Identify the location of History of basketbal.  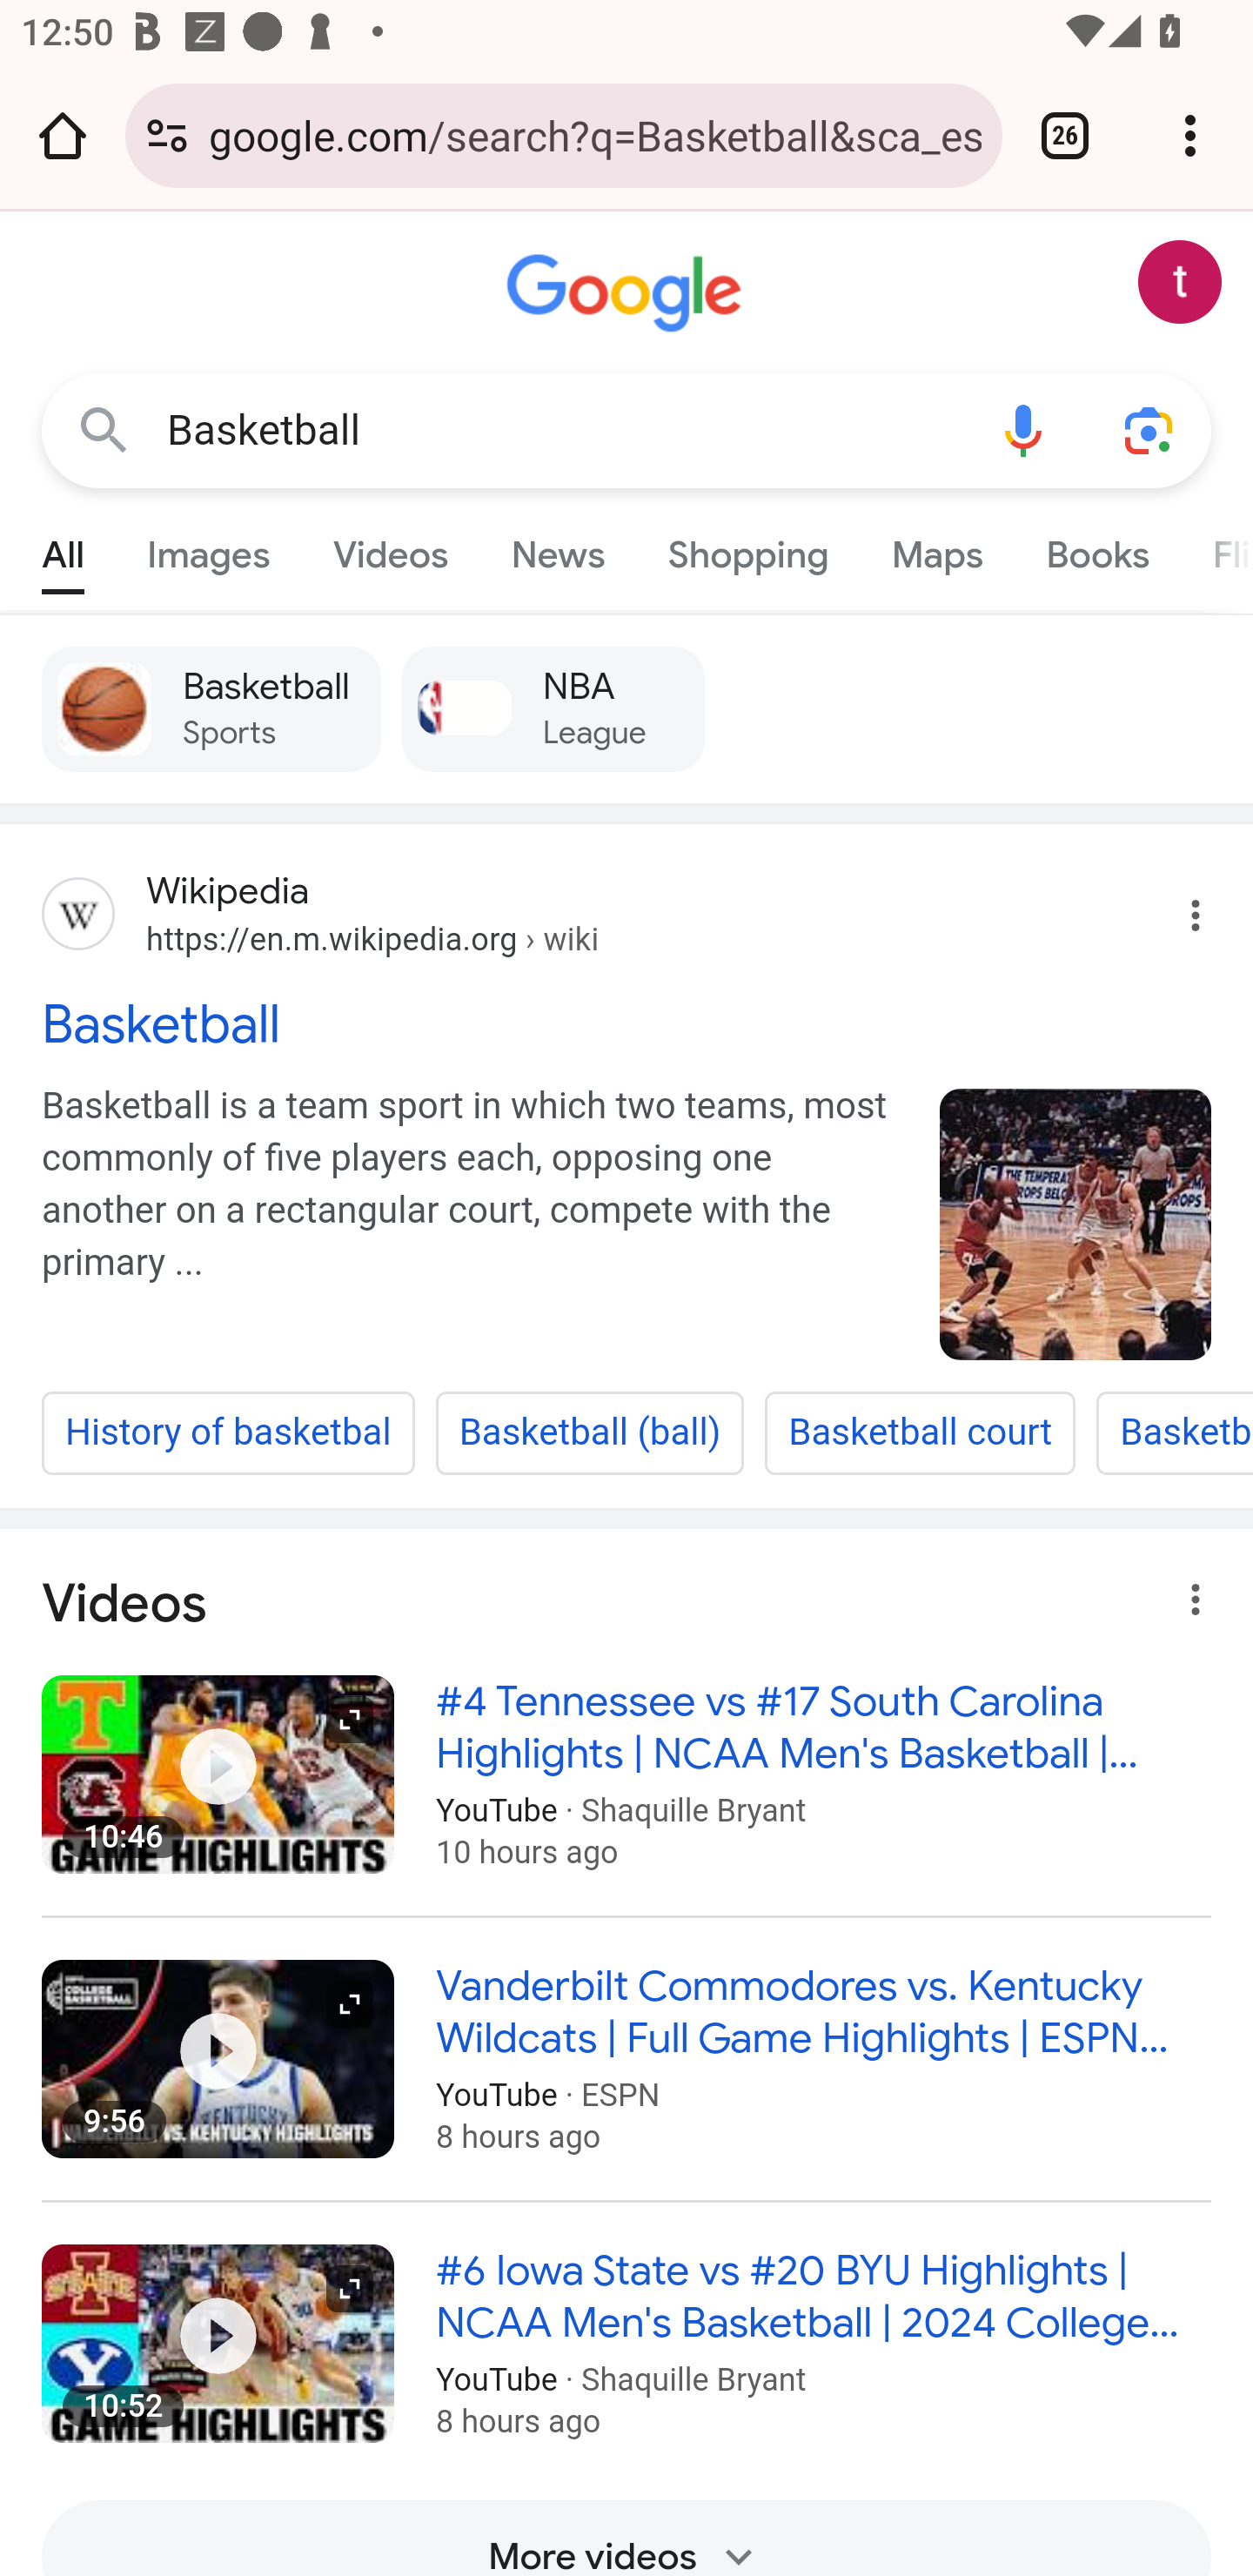
(228, 1432).